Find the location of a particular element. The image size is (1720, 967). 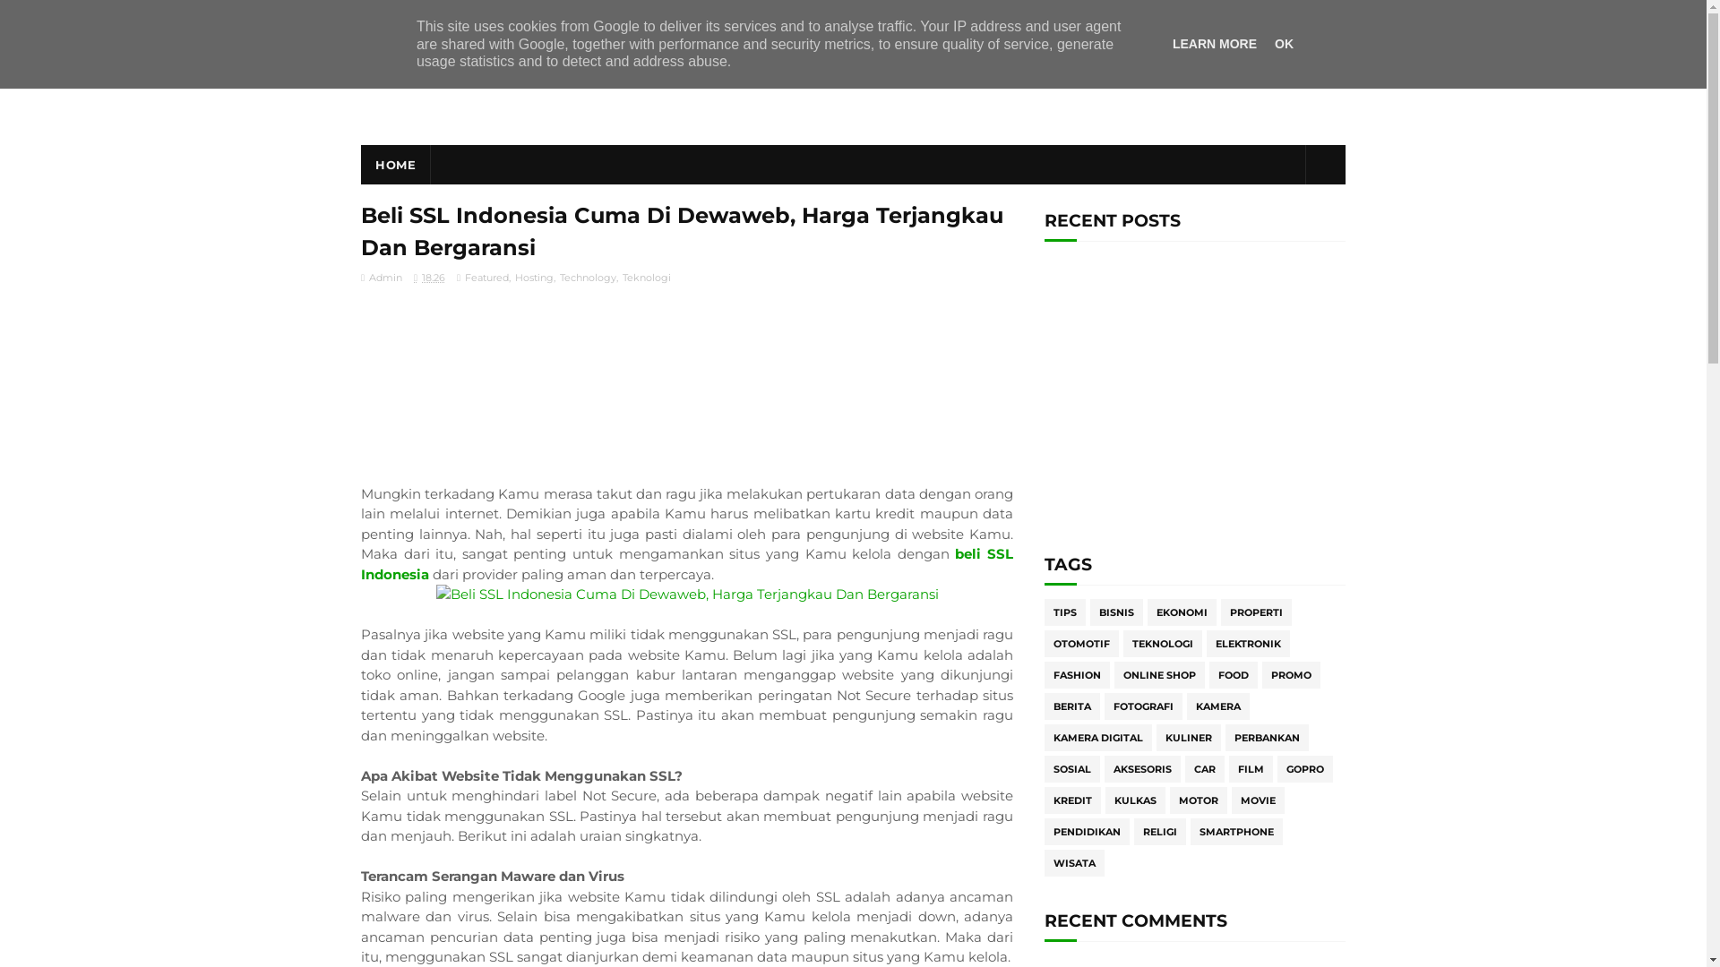

FOTOGRAFI is located at coordinates (1143, 706).